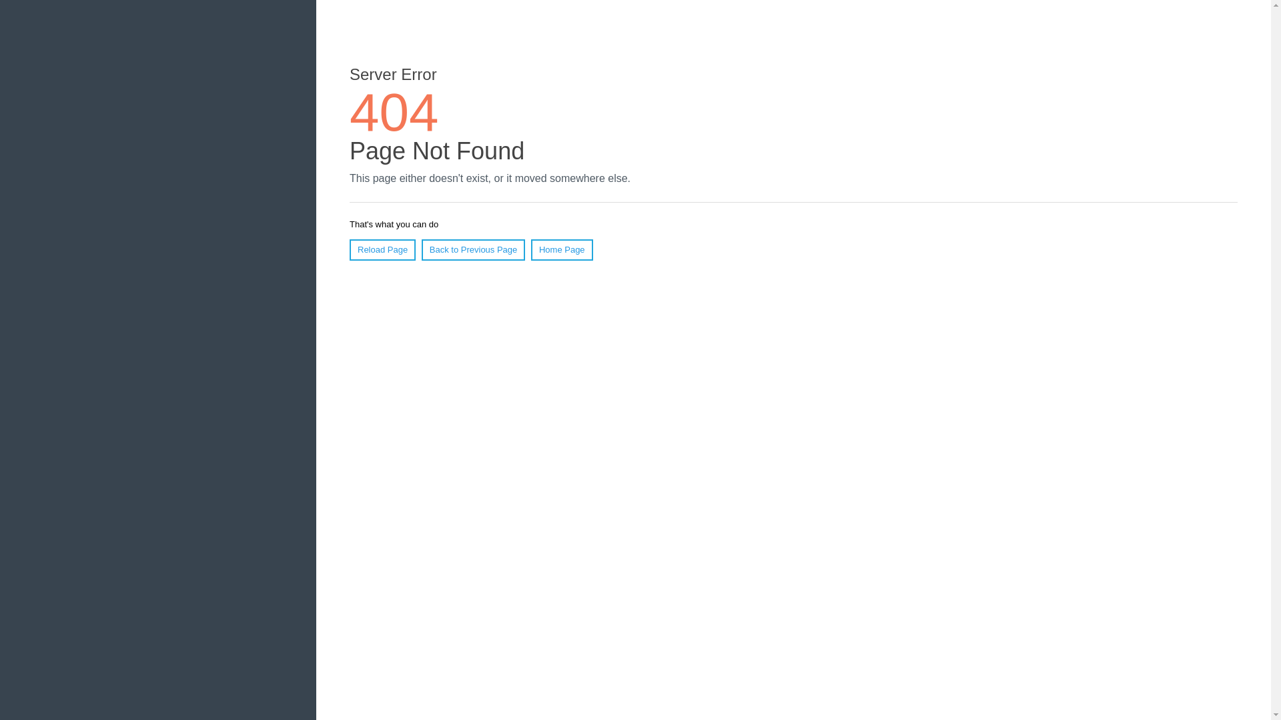  Describe the element at coordinates (474, 250) in the screenshot. I see `Back to Previous Page` at that location.